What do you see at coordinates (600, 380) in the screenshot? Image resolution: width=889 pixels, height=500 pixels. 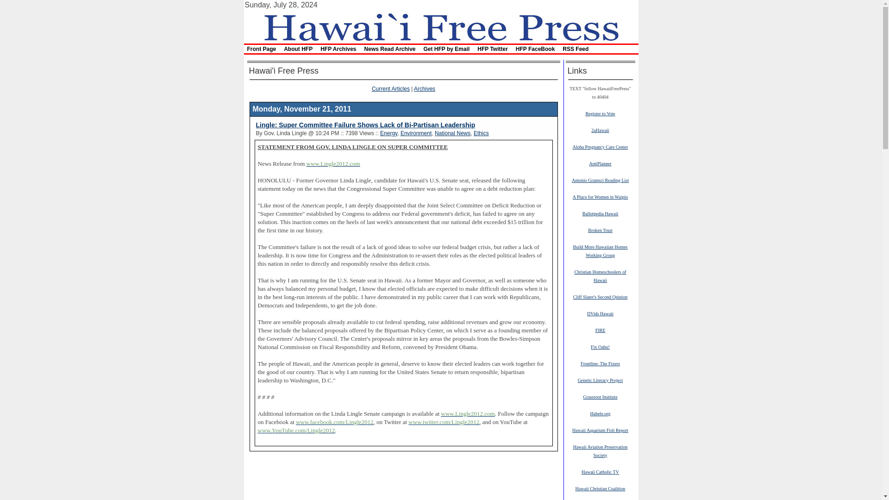 I see `Genetic Literacy Project` at bounding box center [600, 380].